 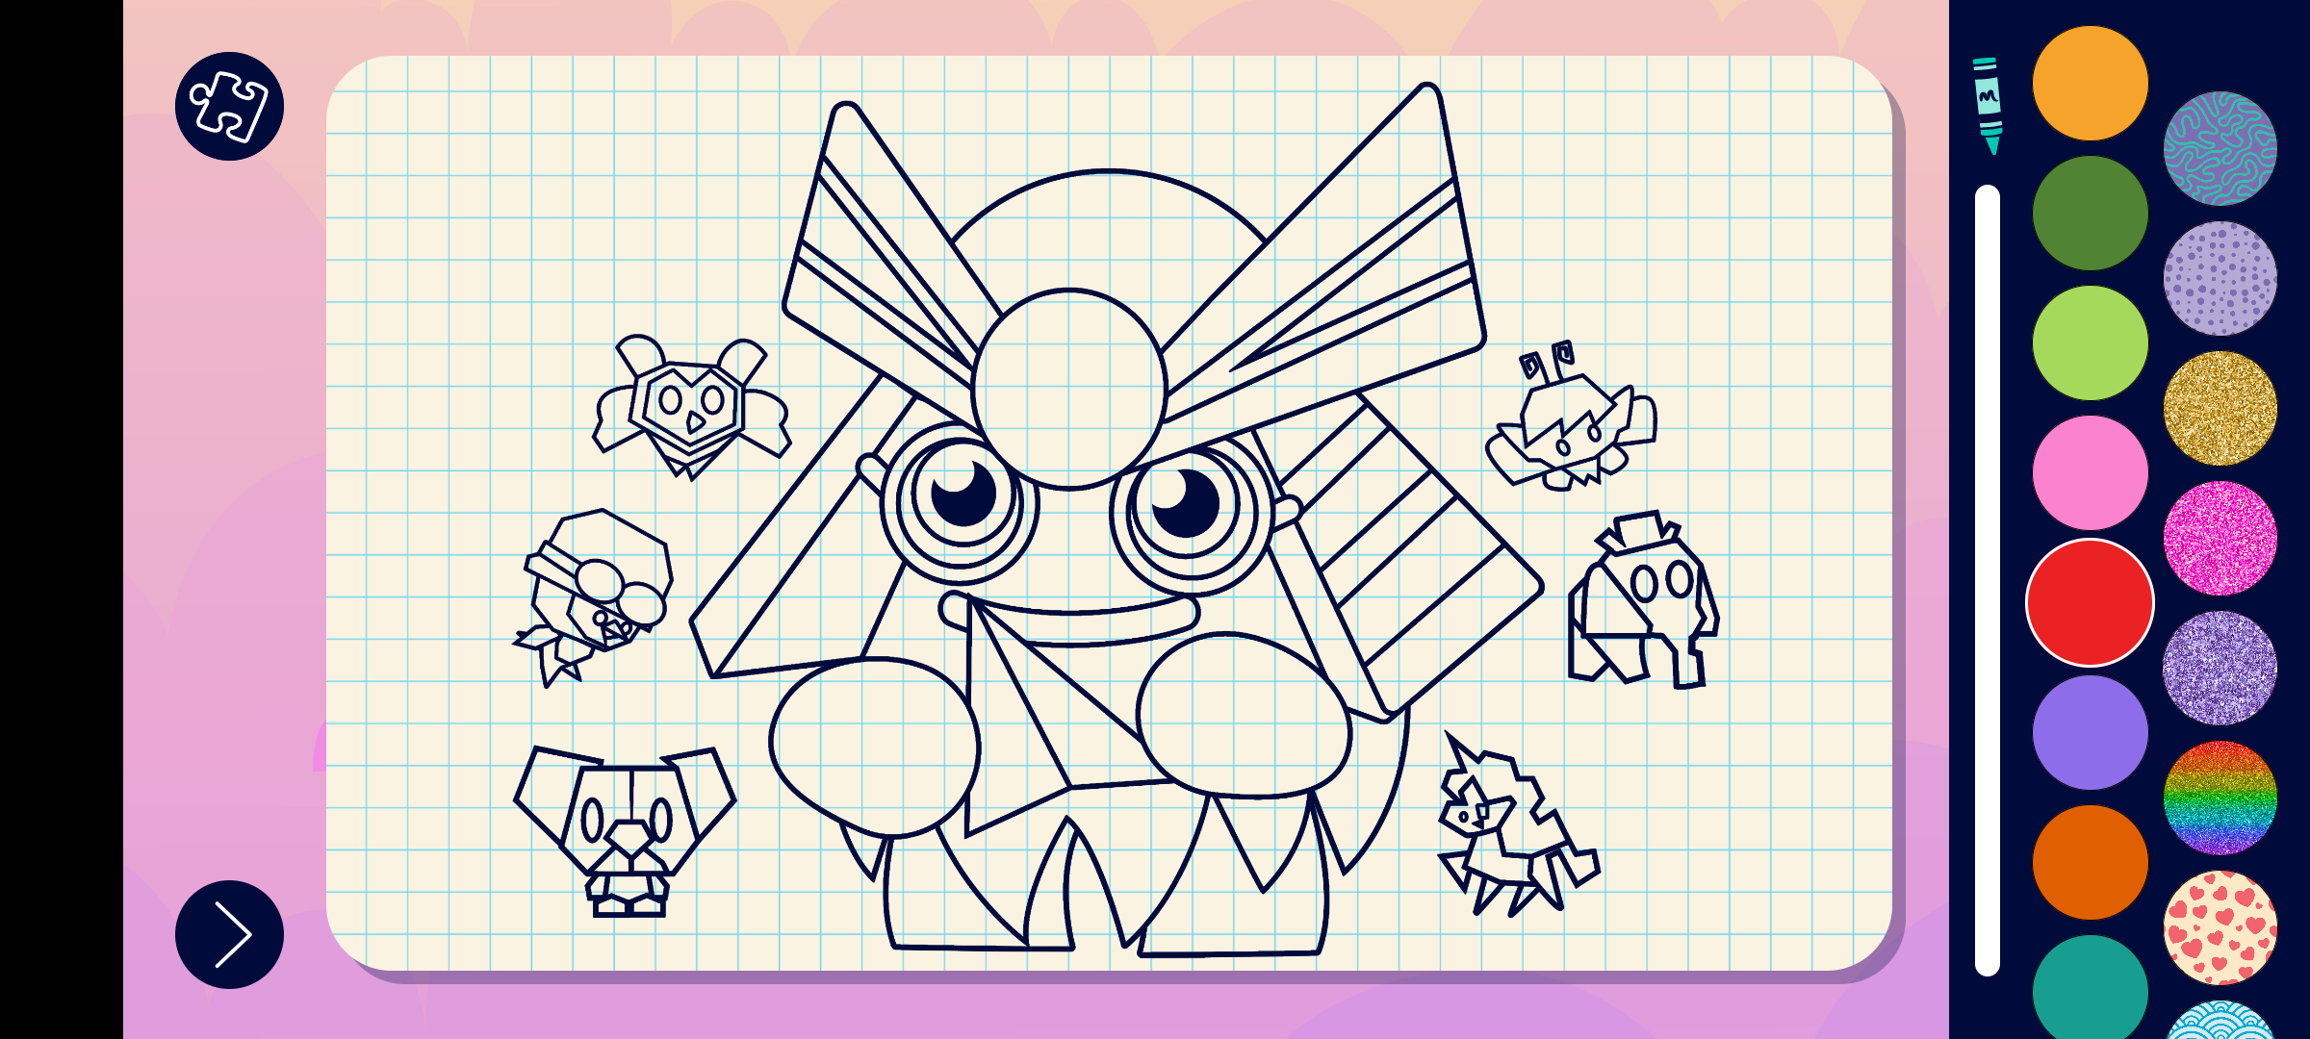 What do you see at coordinates (2221, 927) in the screenshot?
I see `coloring background` at bounding box center [2221, 927].